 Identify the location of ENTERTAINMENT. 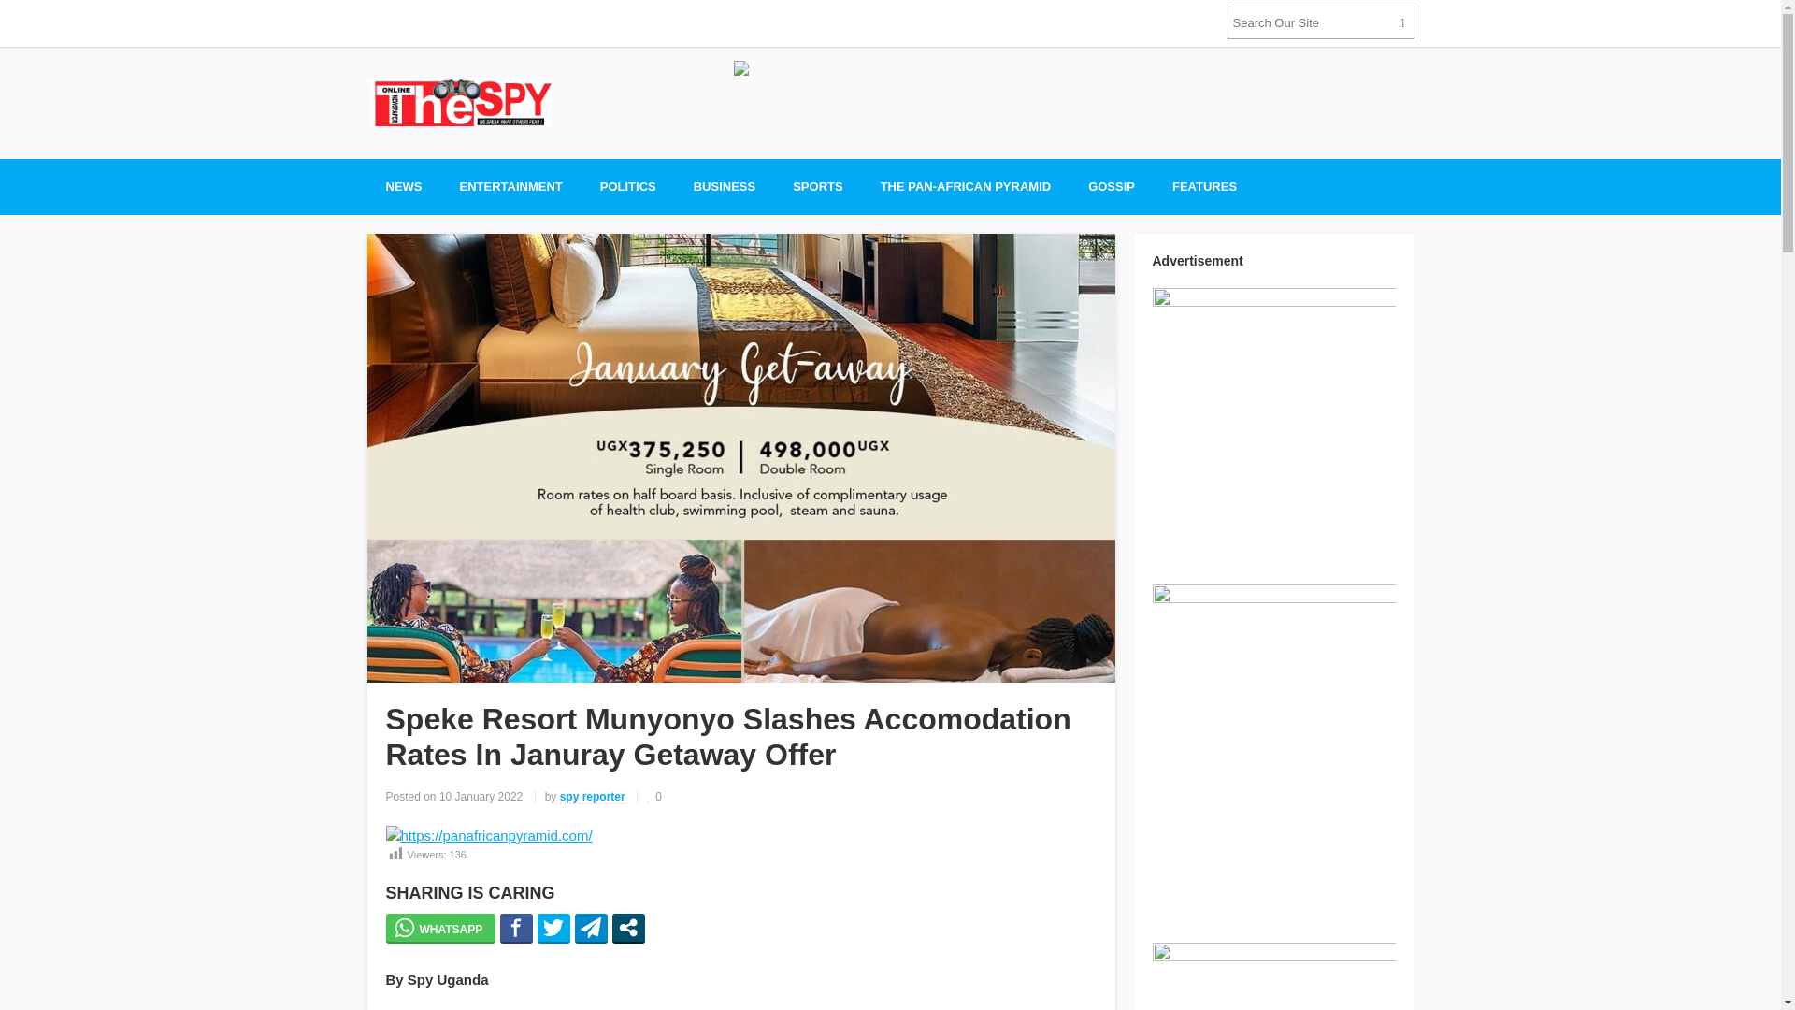
(511, 187).